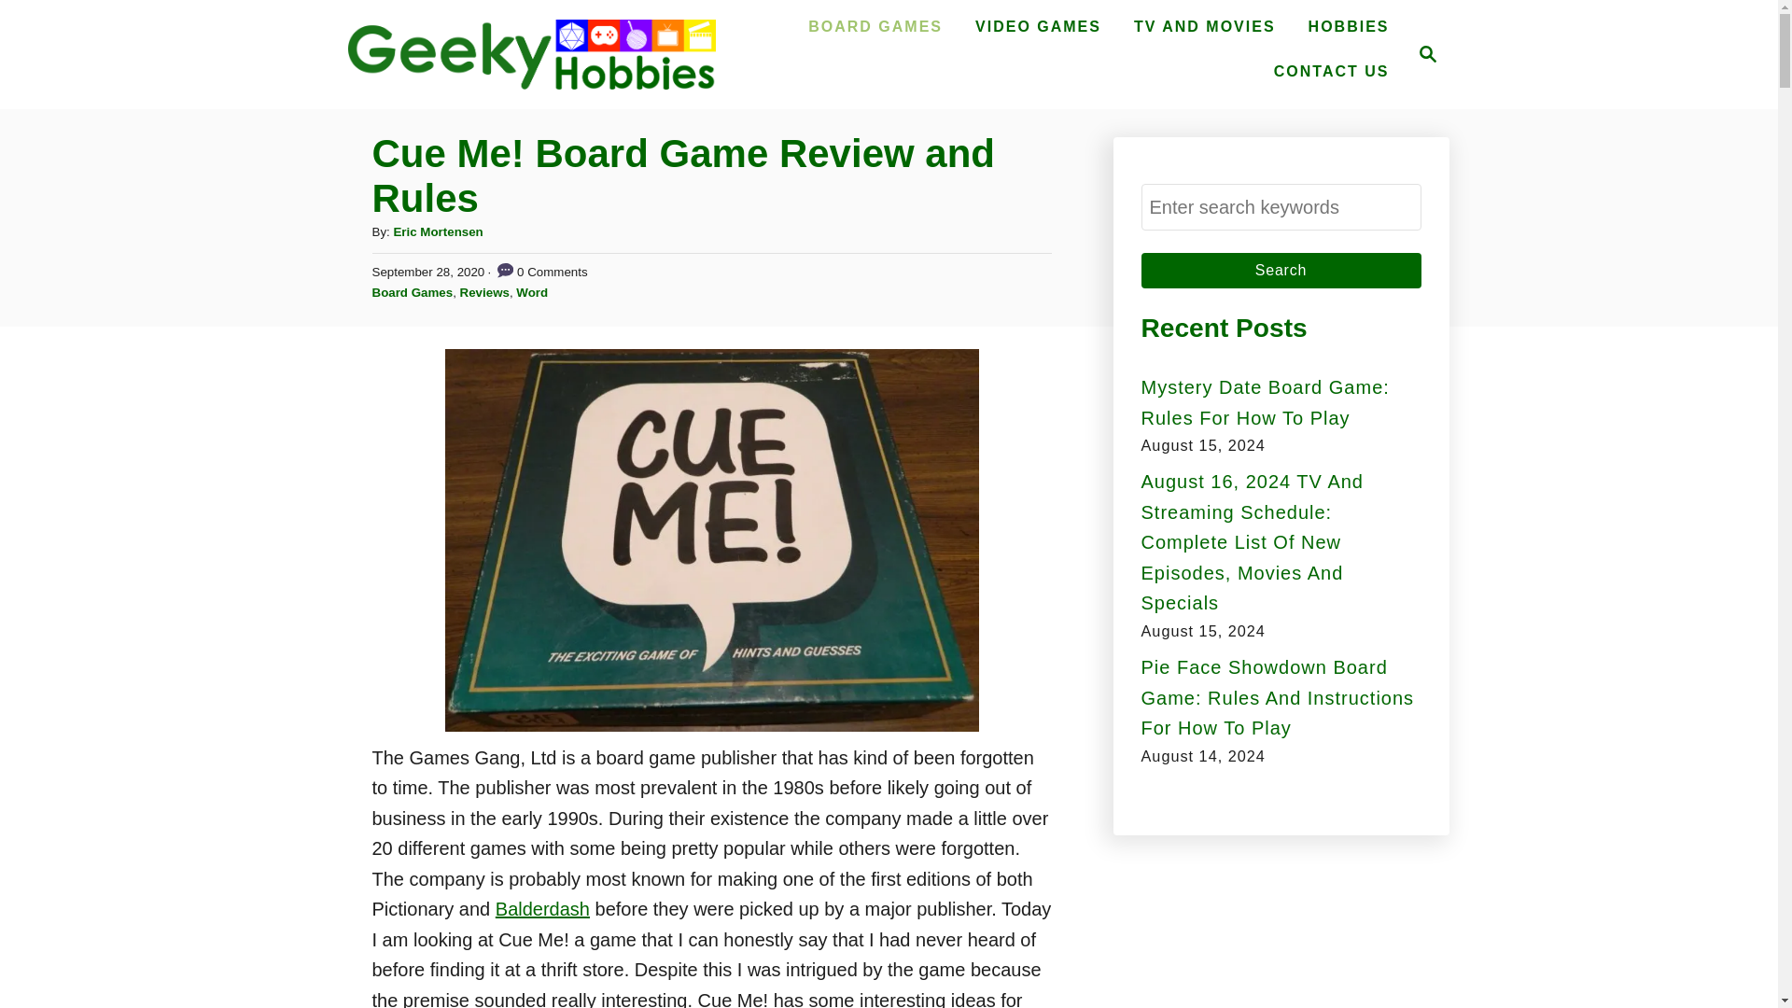  What do you see at coordinates (1281, 271) in the screenshot?
I see `Search for:` at bounding box center [1281, 271].